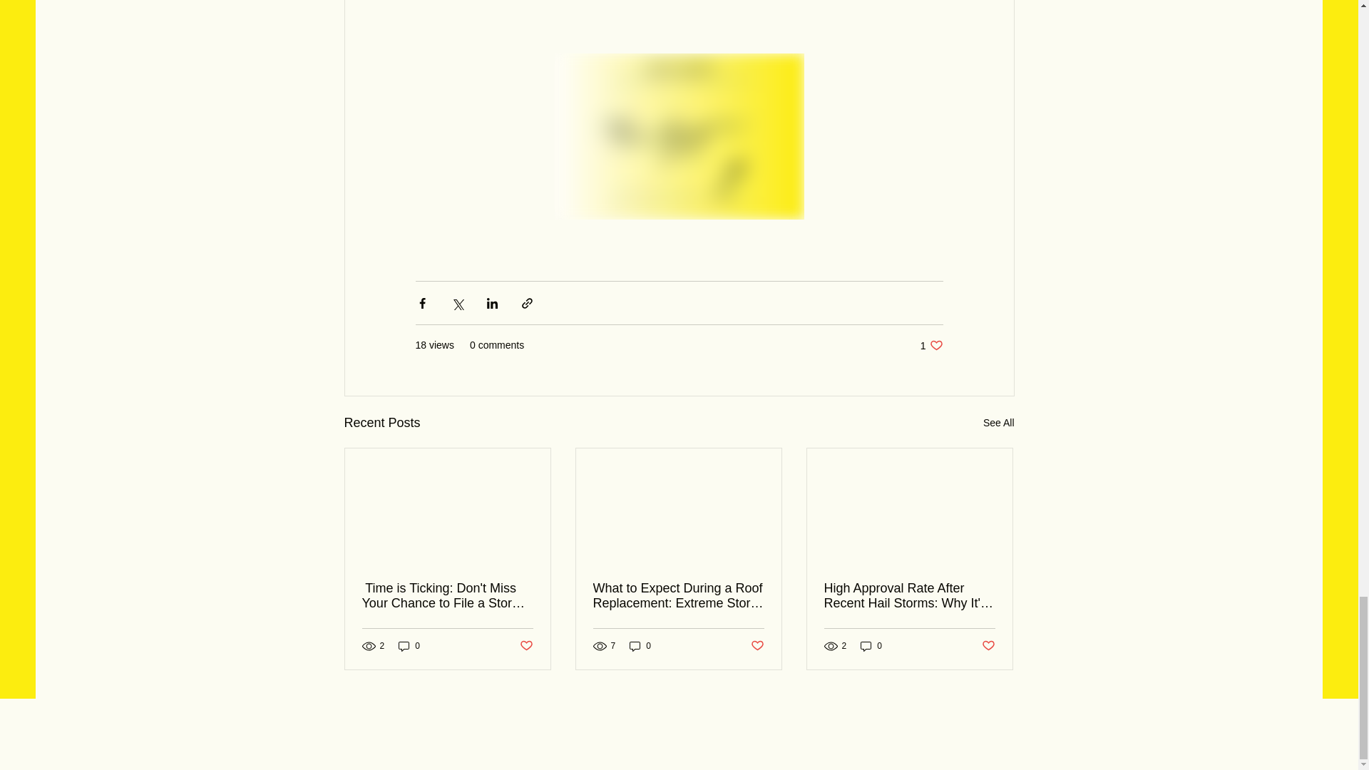 This screenshot has height=770, width=1369. Describe the element at coordinates (931, 345) in the screenshot. I see `See All` at that location.